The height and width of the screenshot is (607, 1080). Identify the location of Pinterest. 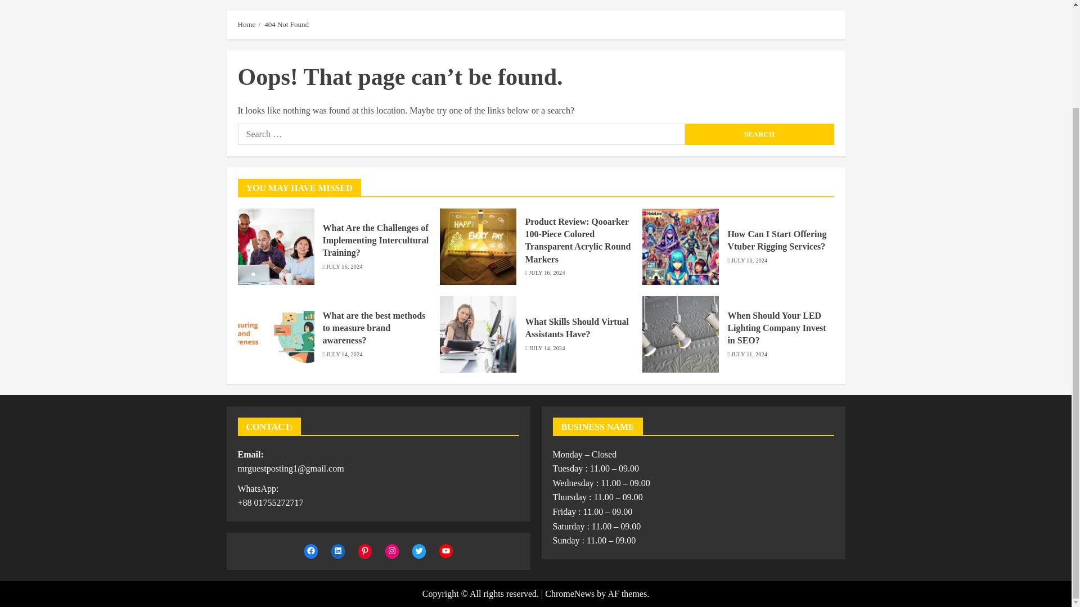
(364, 551).